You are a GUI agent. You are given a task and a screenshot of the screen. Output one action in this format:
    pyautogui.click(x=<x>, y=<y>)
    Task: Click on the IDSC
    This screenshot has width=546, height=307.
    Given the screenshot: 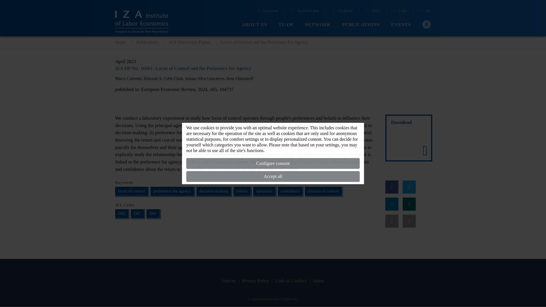 What is the action you would take?
    pyautogui.click(x=373, y=11)
    